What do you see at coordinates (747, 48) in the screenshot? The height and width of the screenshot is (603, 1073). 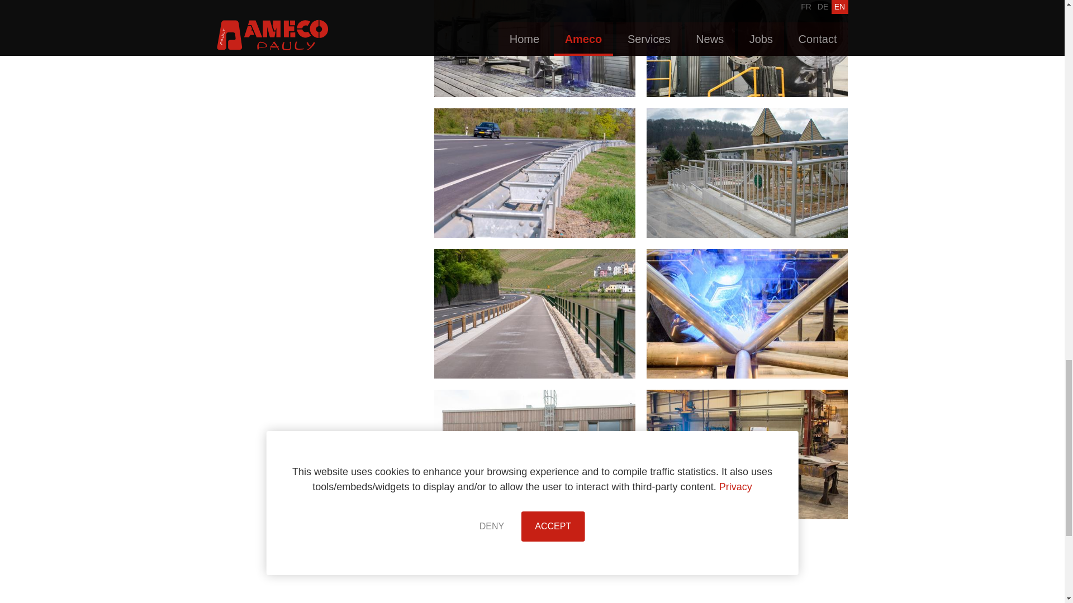 I see `Introduction - Ameco` at bounding box center [747, 48].